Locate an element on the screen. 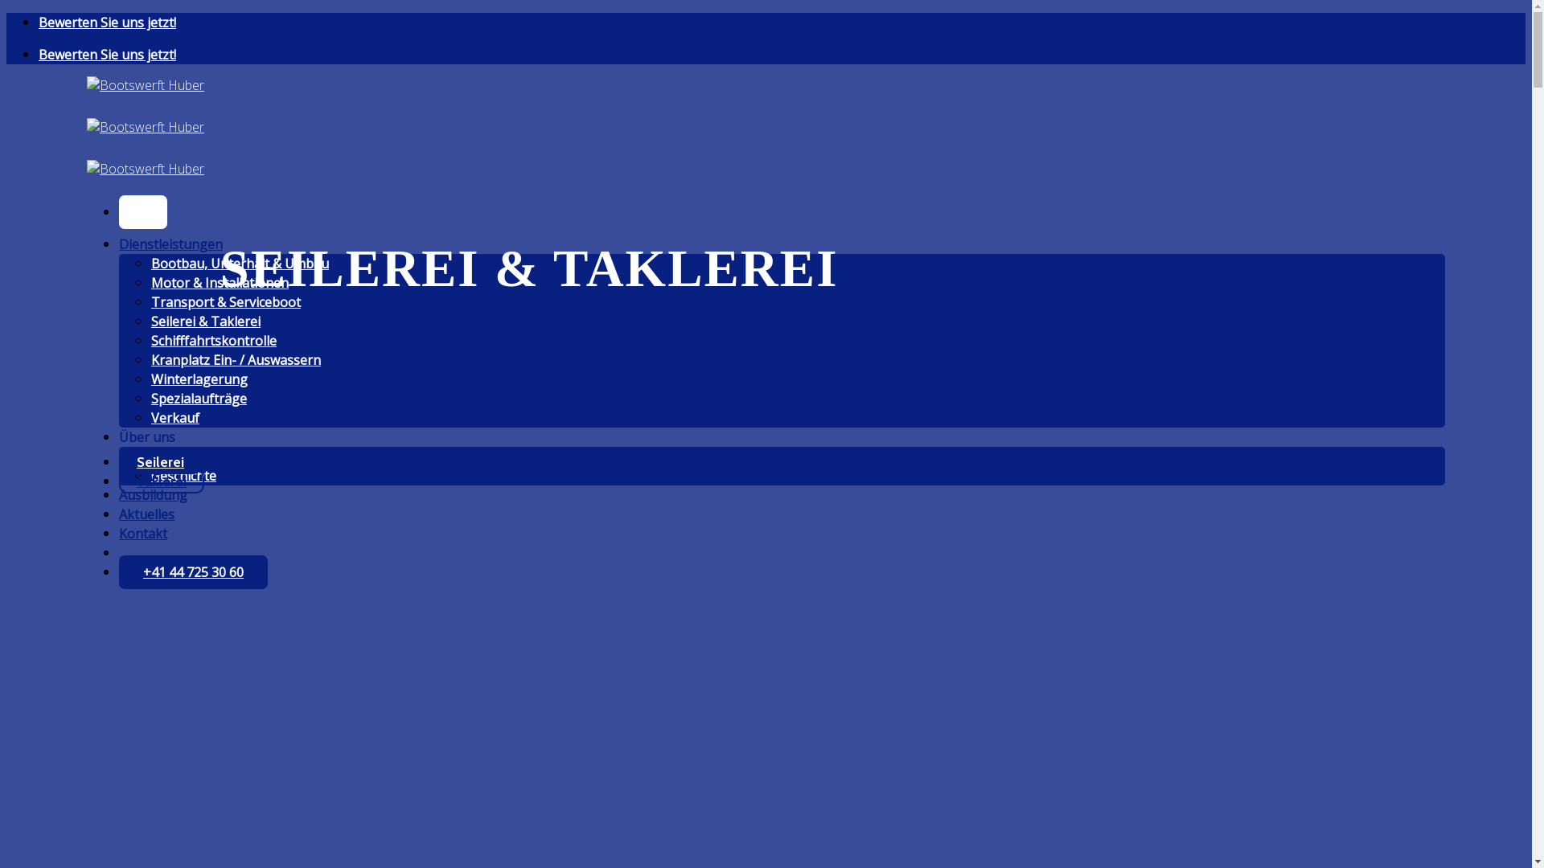 Image resolution: width=1544 pixels, height=868 pixels. Motor & Installationen is located at coordinates (220, 283).